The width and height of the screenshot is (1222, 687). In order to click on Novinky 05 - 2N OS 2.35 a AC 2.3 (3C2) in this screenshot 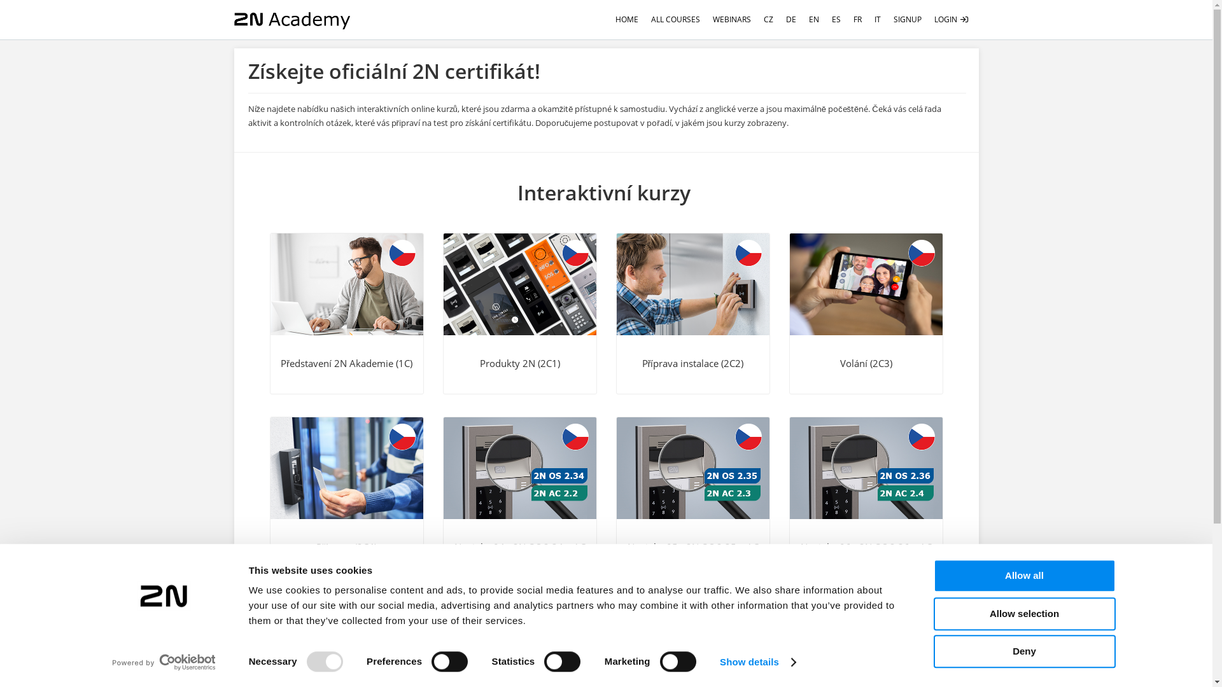, I will do `click(692, 468)`.